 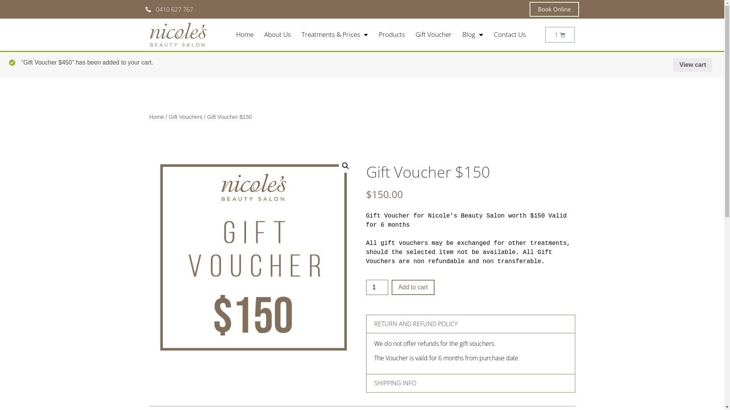 I want to click on Gift Voucher, so click(x=433, y=35).